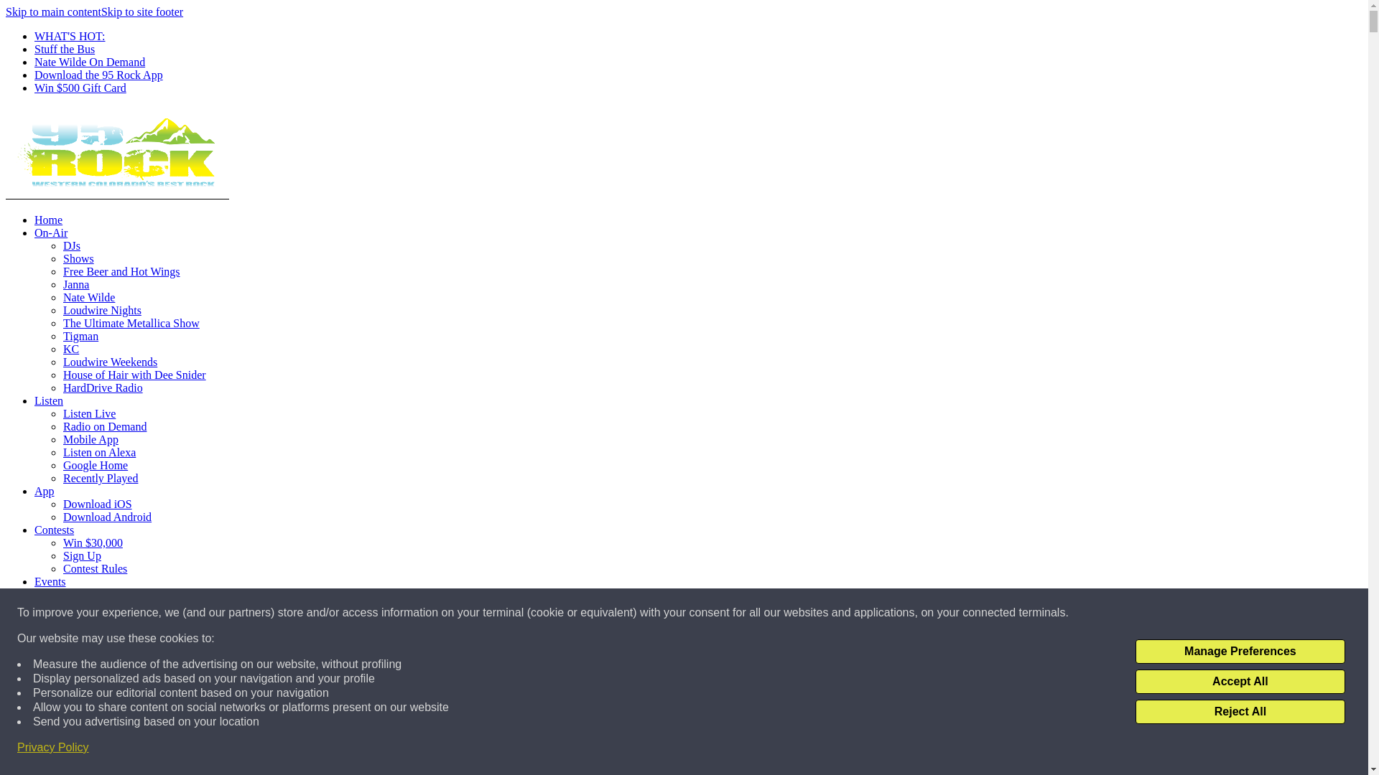  What do you see at coordinates (1240, 682) in the screenshot?
I see `Accept All` at bounding box center [1240, 682].